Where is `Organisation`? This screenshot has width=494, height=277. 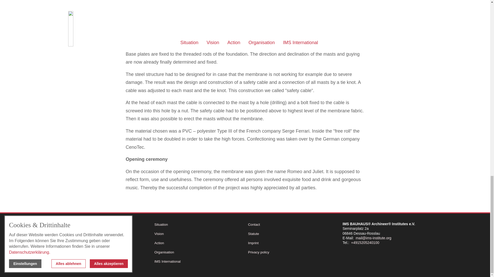 Organisation is located at coordinates (198, 252).